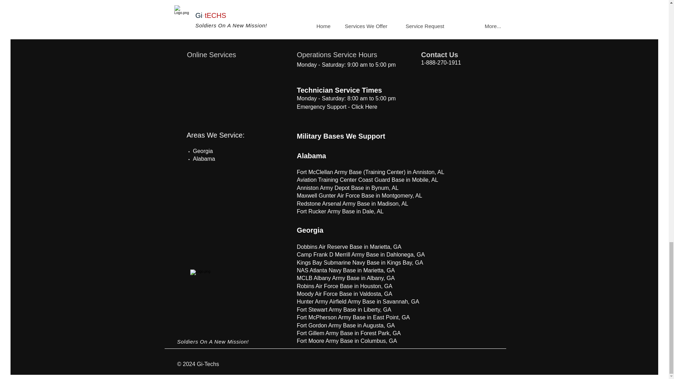 This screenshot has width=674, height=379. I want to click on 0, so click(201, 21).